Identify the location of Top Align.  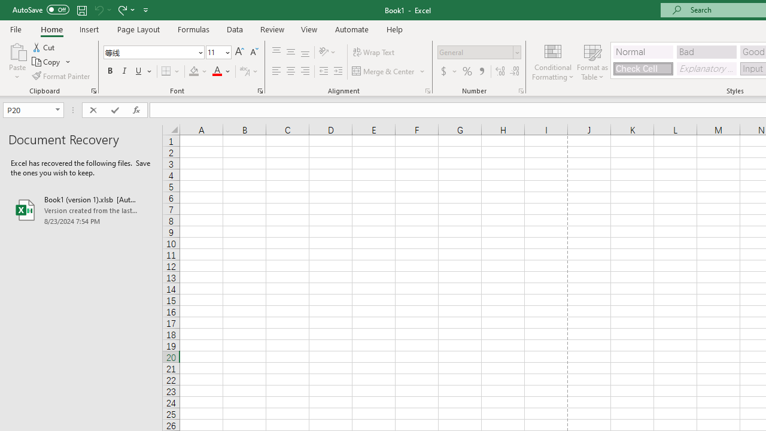
(276, 53).